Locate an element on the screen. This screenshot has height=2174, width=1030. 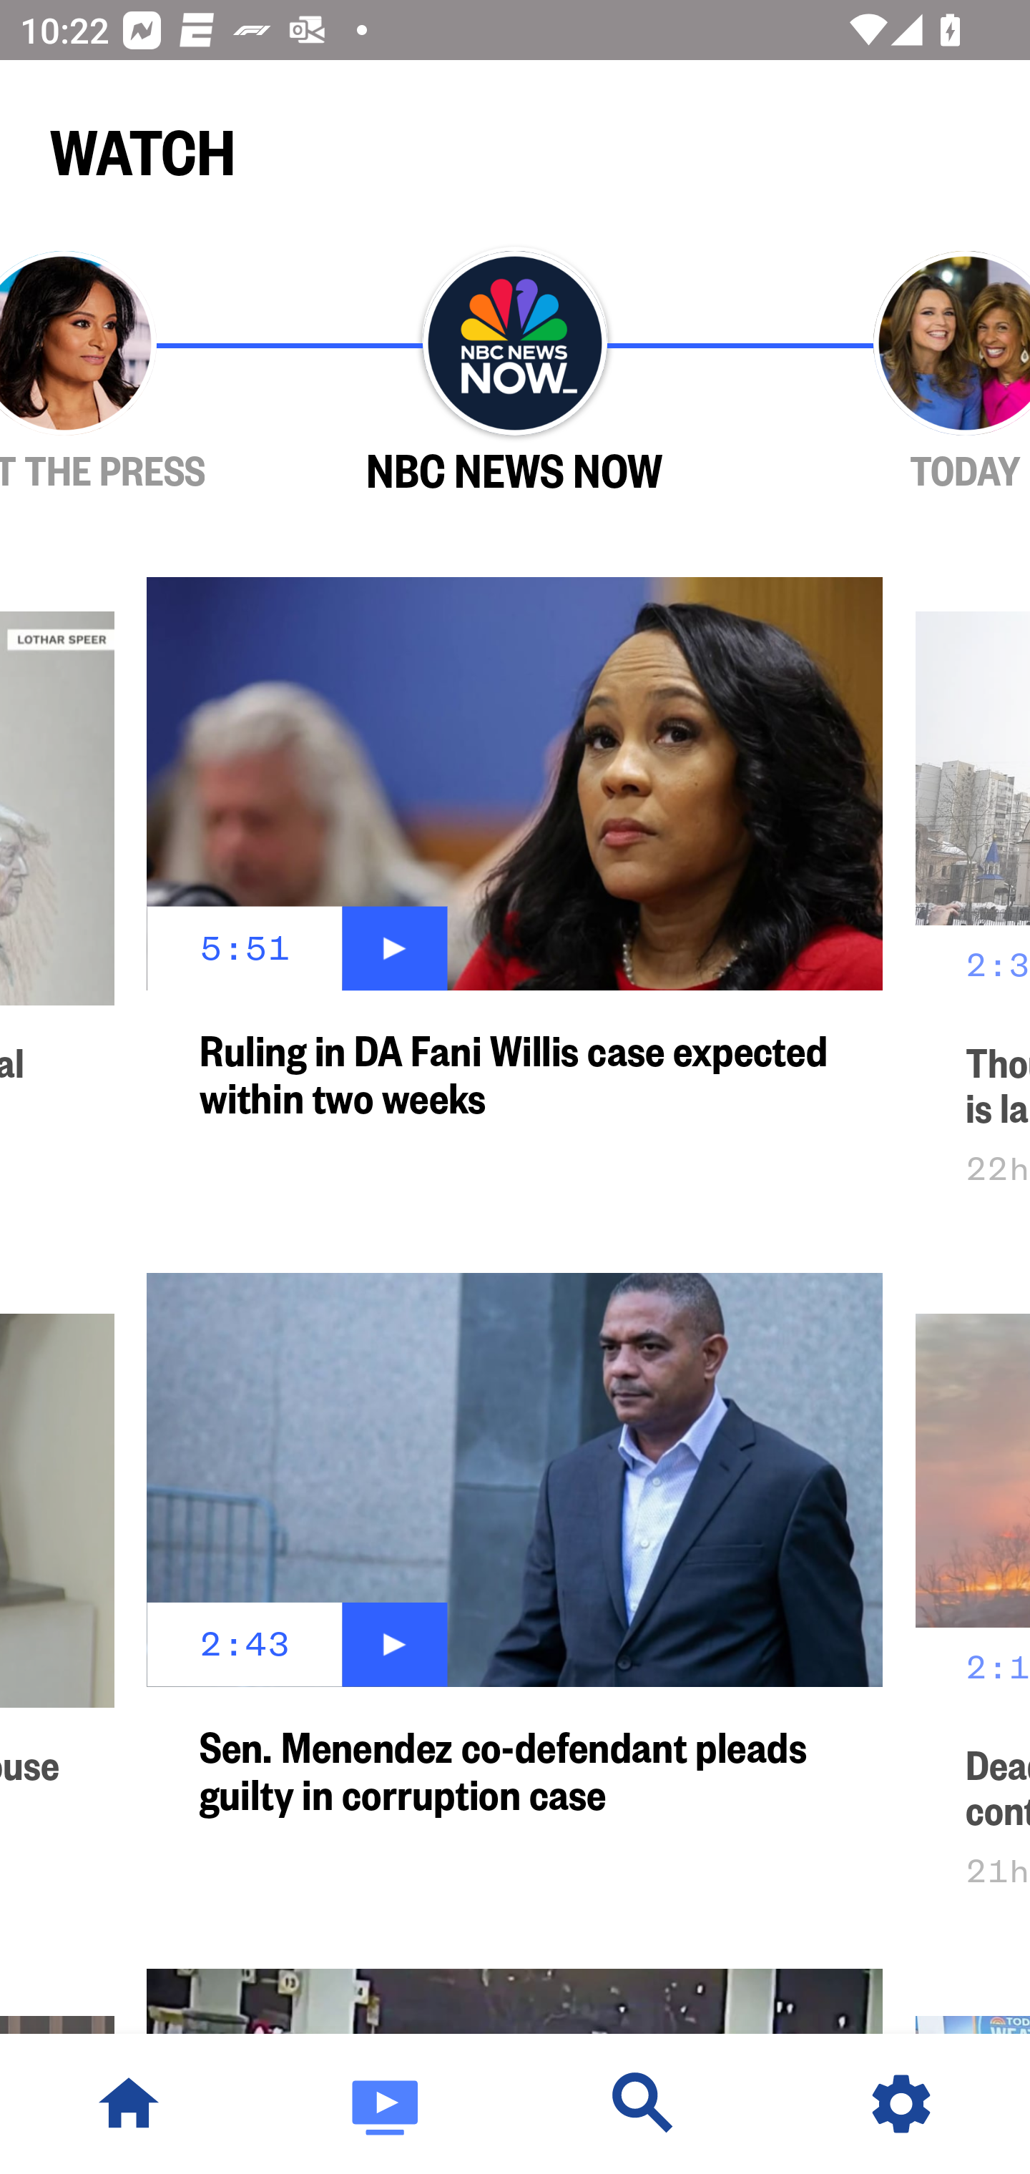
Settings is located at coordinates (901, 2104).